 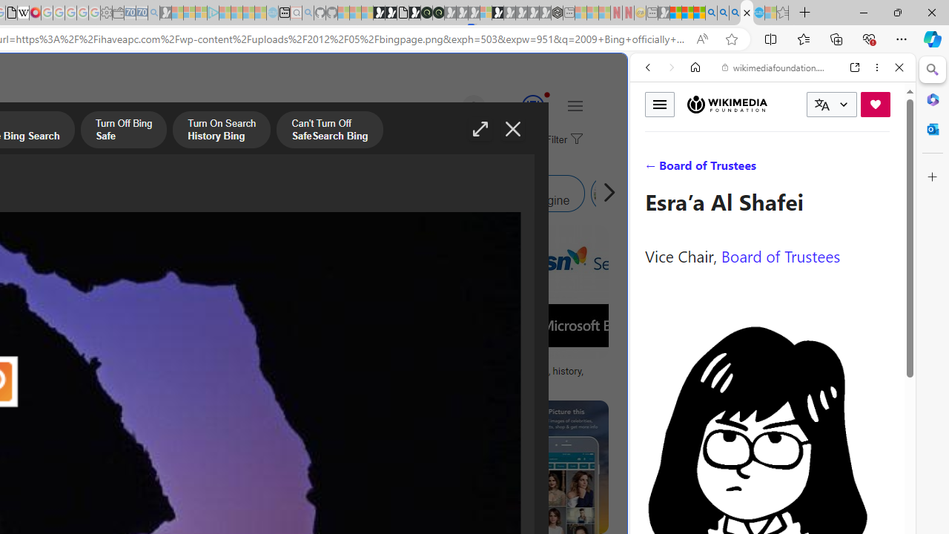 What do you see at coordinates (515, 310) in the screenshot?
I see `Bing Logo, symbol, meaning, history, PNG, brandSave` at bounding box center [515, 310].